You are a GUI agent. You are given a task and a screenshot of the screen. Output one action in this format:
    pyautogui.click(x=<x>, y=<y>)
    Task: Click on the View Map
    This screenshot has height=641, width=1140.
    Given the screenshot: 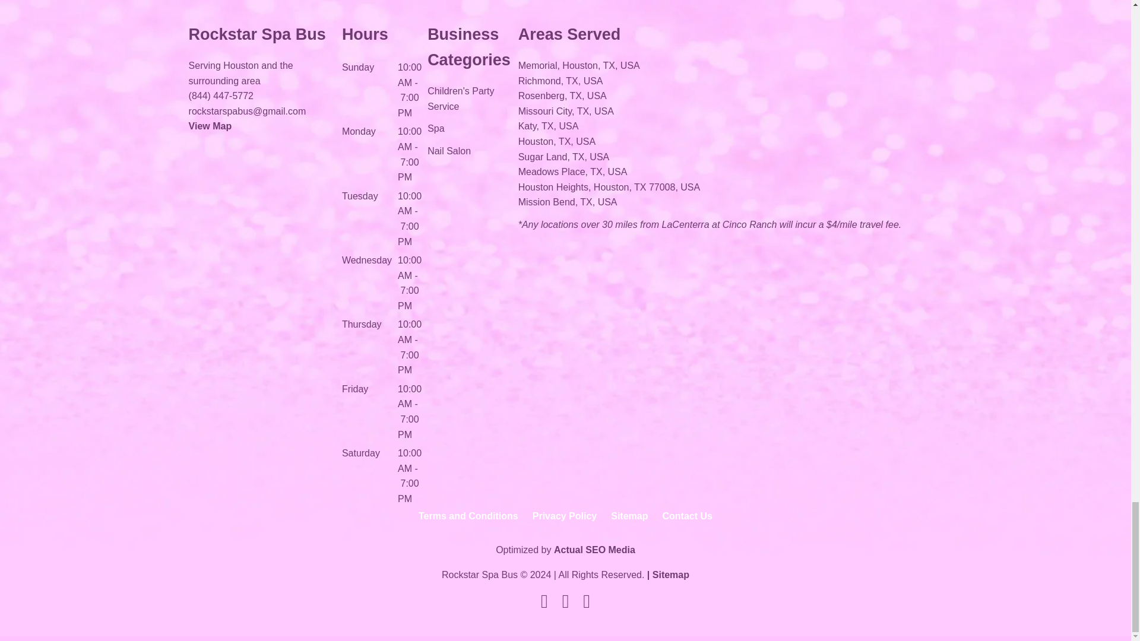 What is the action you would take?
    pyautogui.click(x=210, y=126)
    